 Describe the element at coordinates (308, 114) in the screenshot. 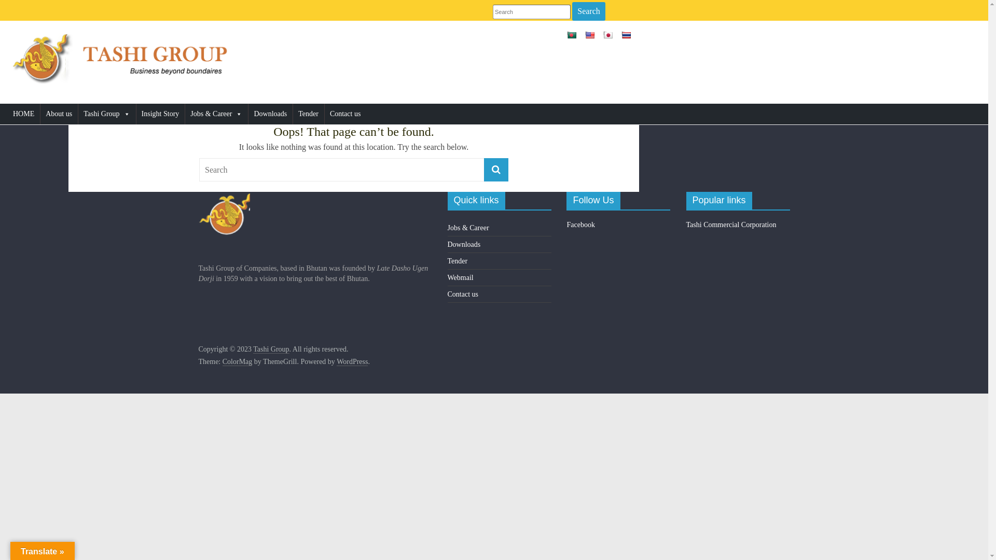

I see `Tender` at that location.